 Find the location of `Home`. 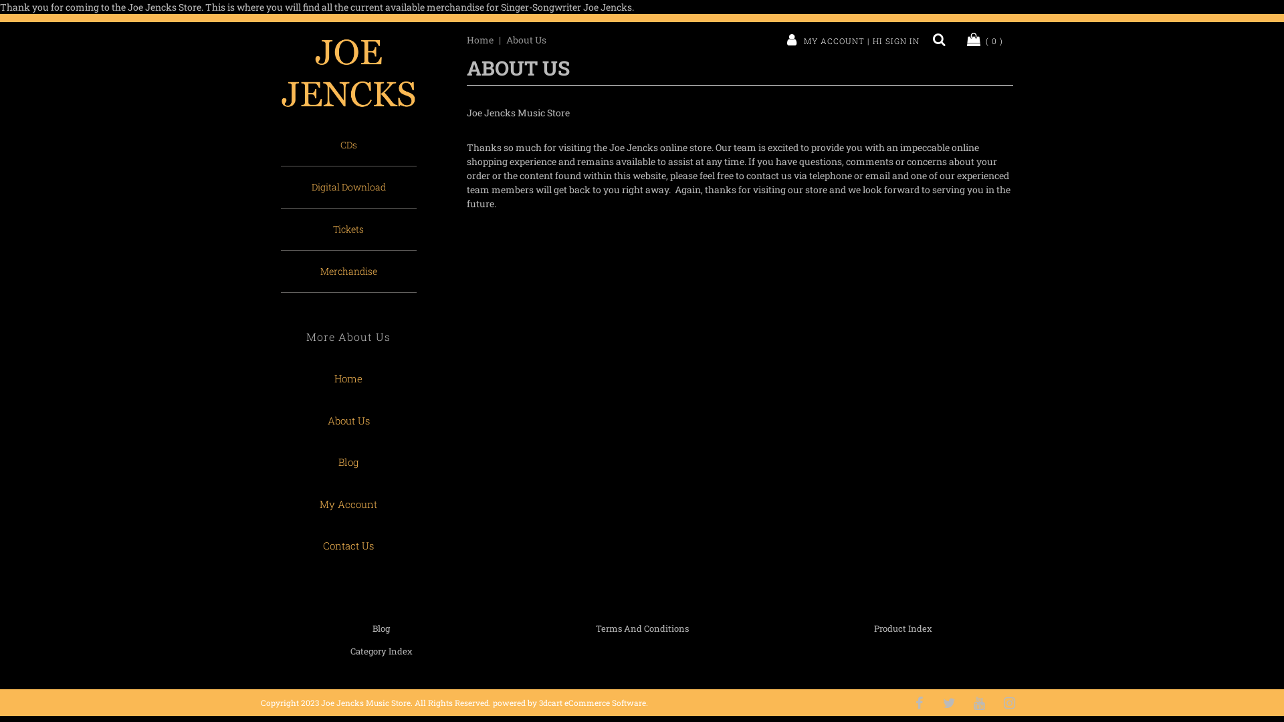

Home is located at coordinates (480, 40).